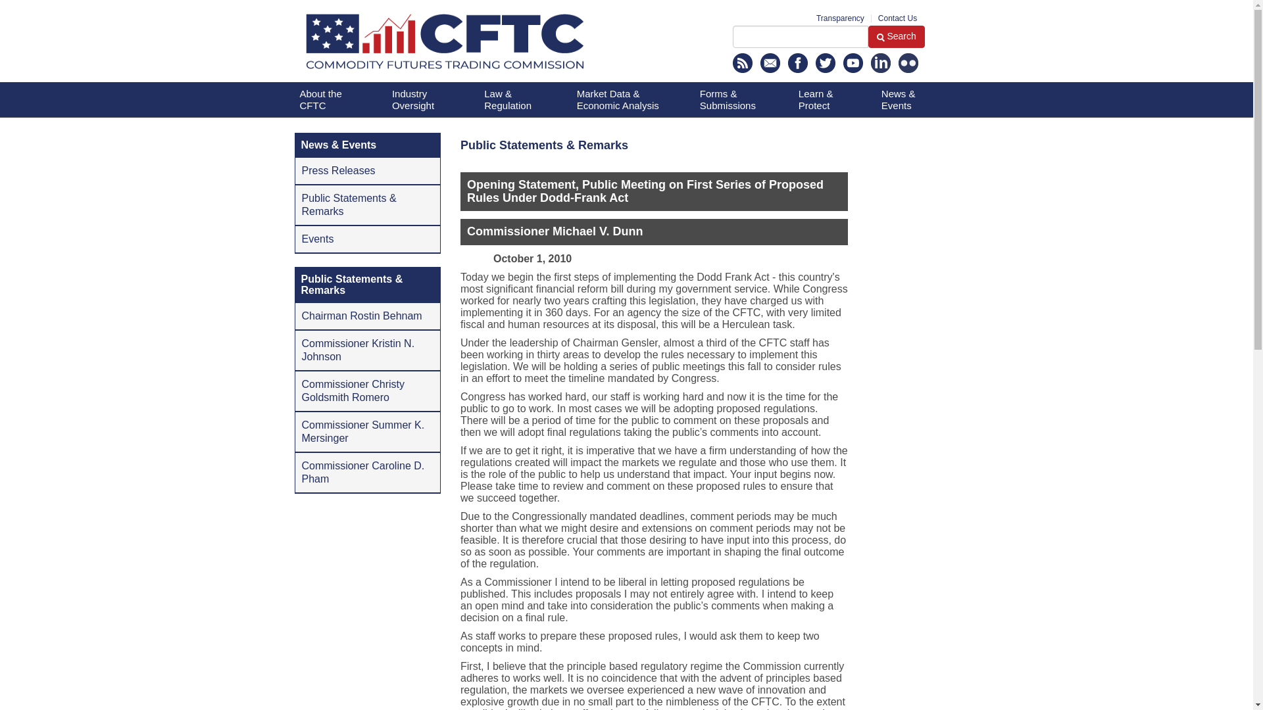 The image size is (1263, 710). Describe the element at coordinates (897, 18) in the screenshot. I see `Contact Us` at that location.